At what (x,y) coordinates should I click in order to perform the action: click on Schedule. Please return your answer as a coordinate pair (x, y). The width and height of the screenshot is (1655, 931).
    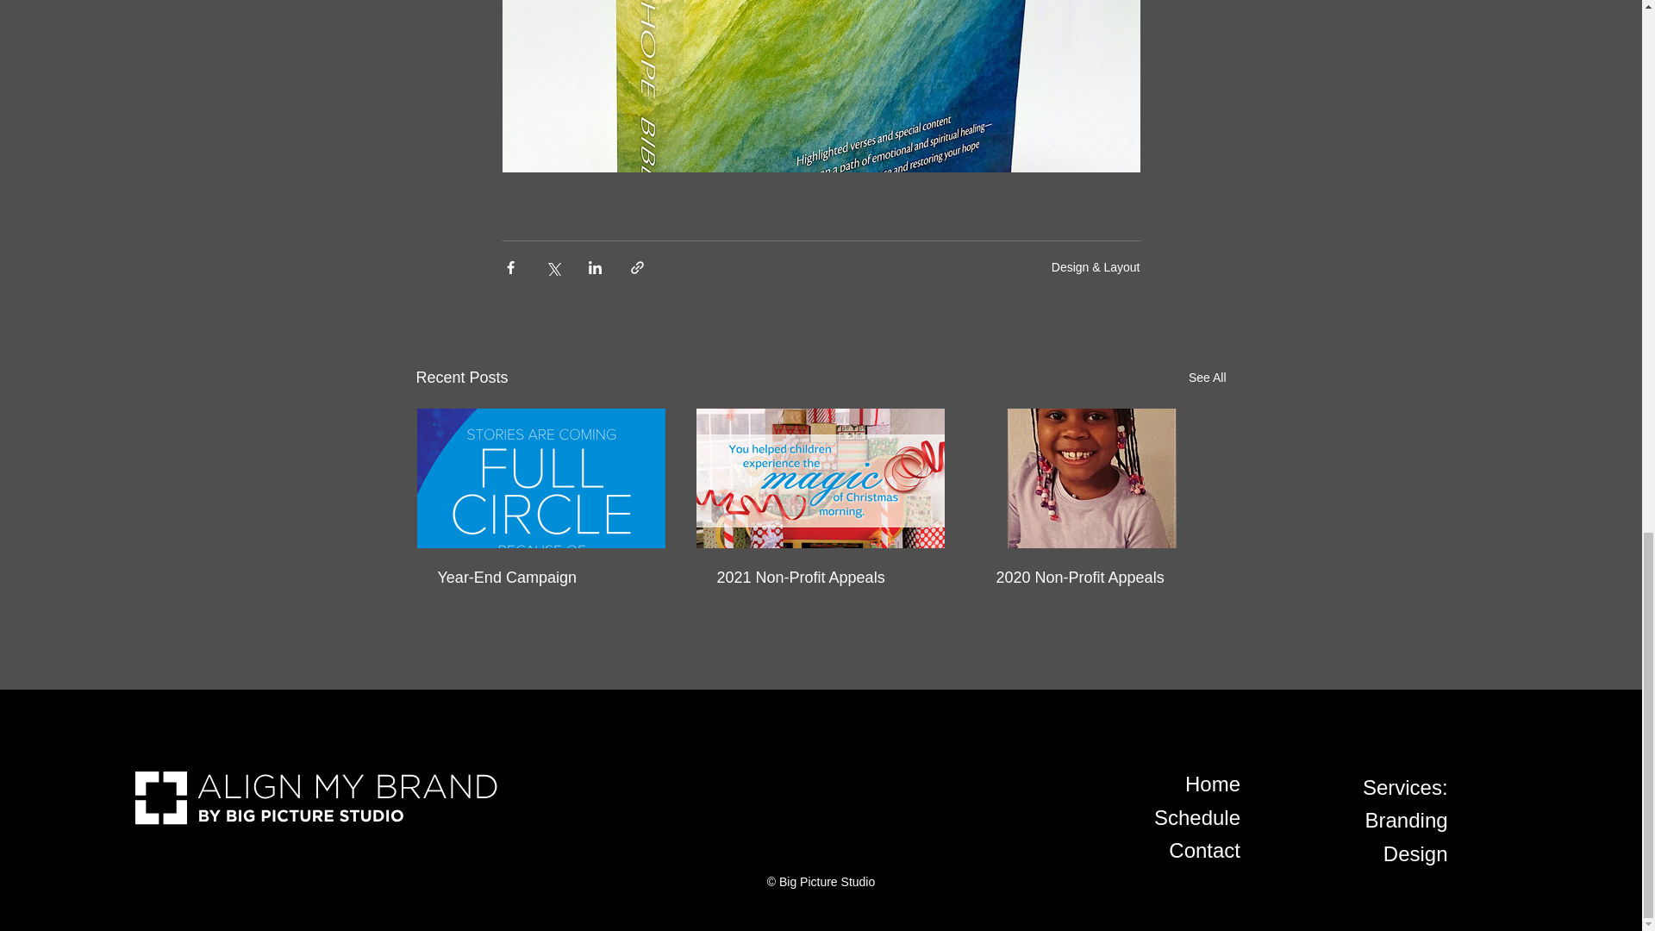
    Looking at the image, I should click on (1196, 817).